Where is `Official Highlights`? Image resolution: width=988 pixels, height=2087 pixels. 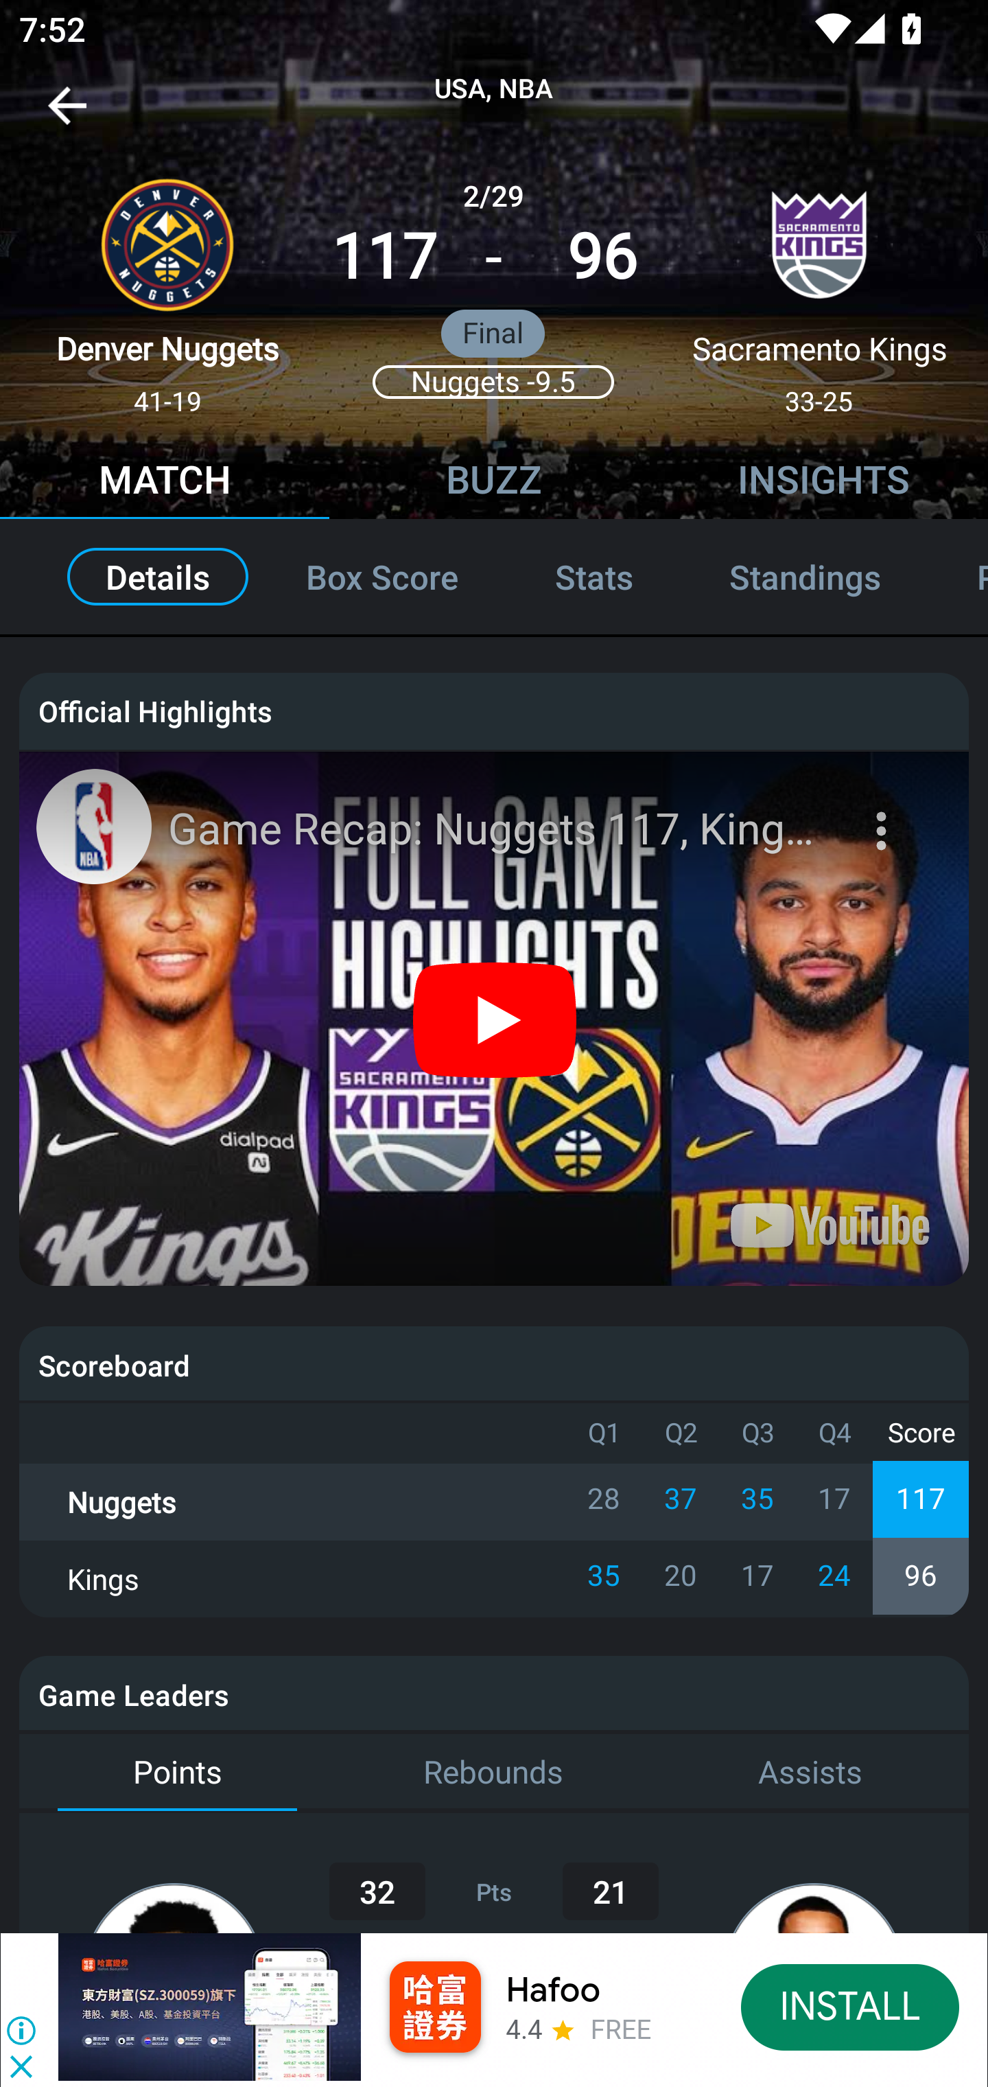 Official Highlights is located at coordinates (494, 710).